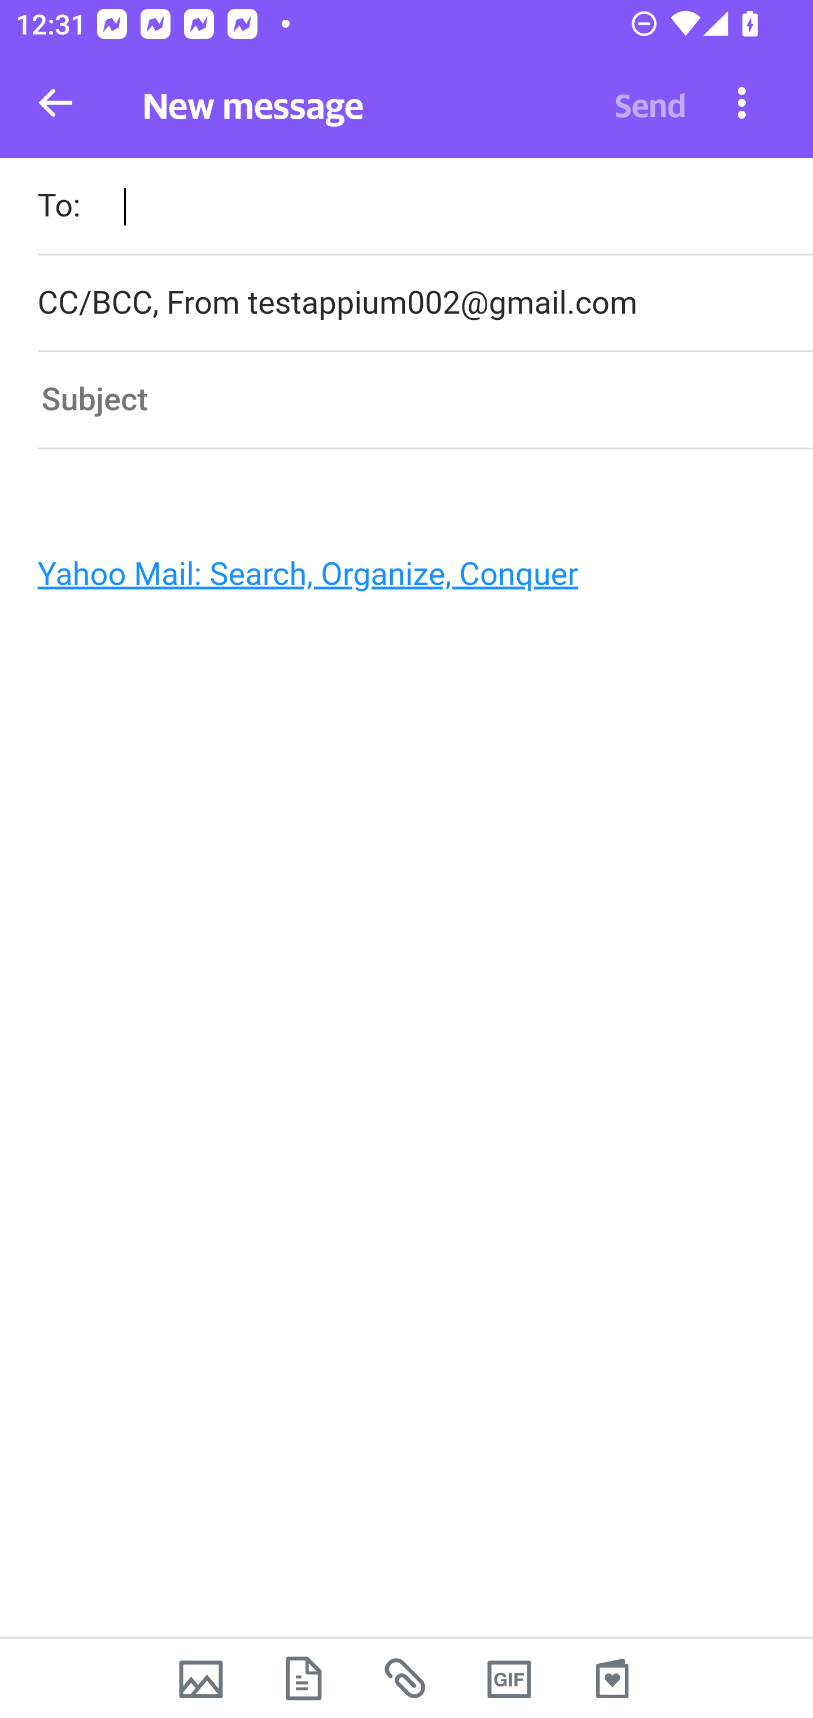  I want to click on Device files, so click(304, 1678).